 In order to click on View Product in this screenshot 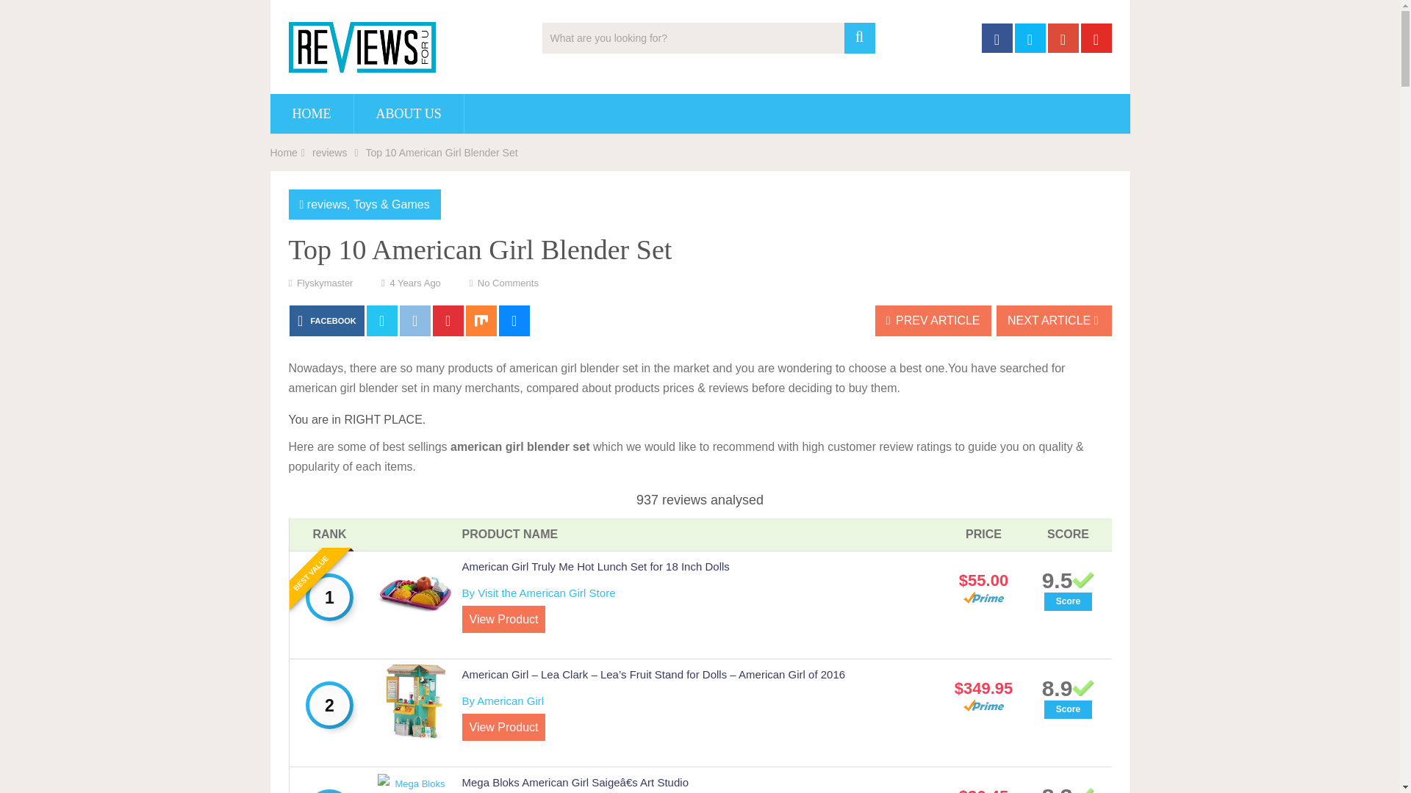, I will do `click(503, 619)`.